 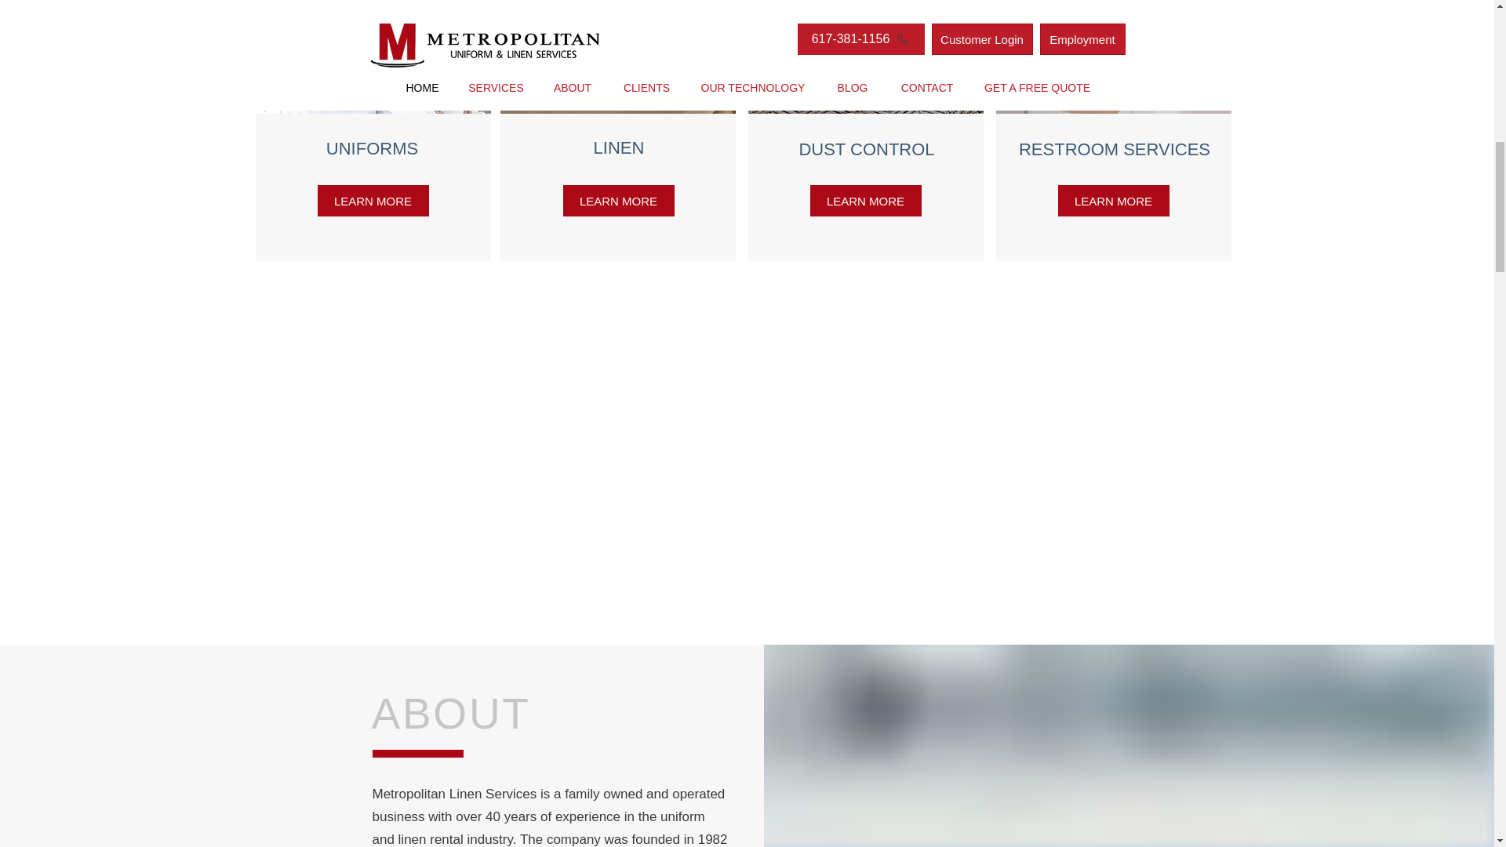 What do you see at coordinates (619, 201) in the screenshot?
I see `LEARN MORE` at bounding box center [619, 201].